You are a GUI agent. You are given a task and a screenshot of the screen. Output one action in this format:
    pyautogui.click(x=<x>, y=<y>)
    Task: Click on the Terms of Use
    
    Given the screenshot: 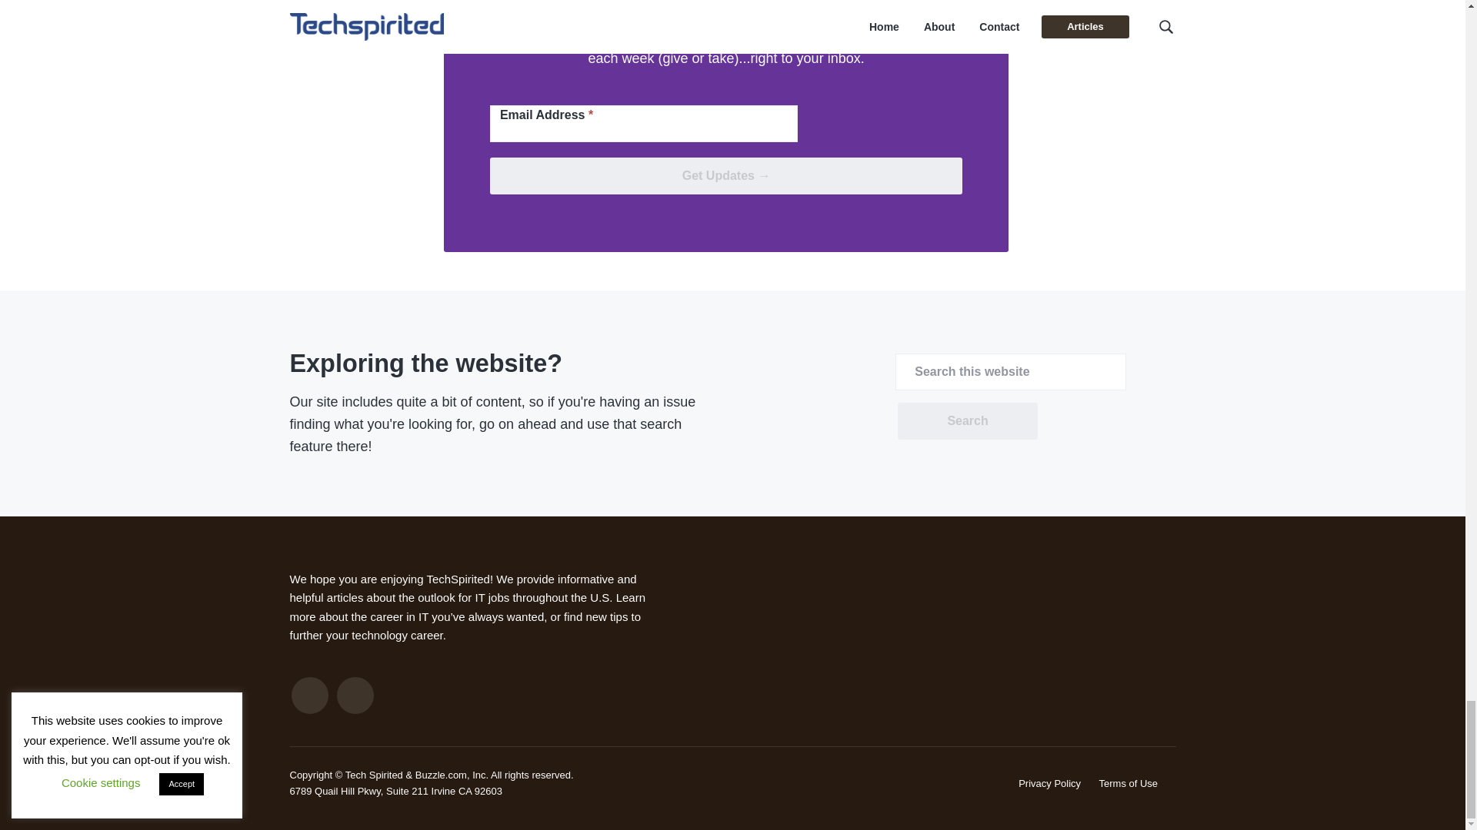 What is the action you would take?
    pyautogui.click(x=1128, y=783)
    